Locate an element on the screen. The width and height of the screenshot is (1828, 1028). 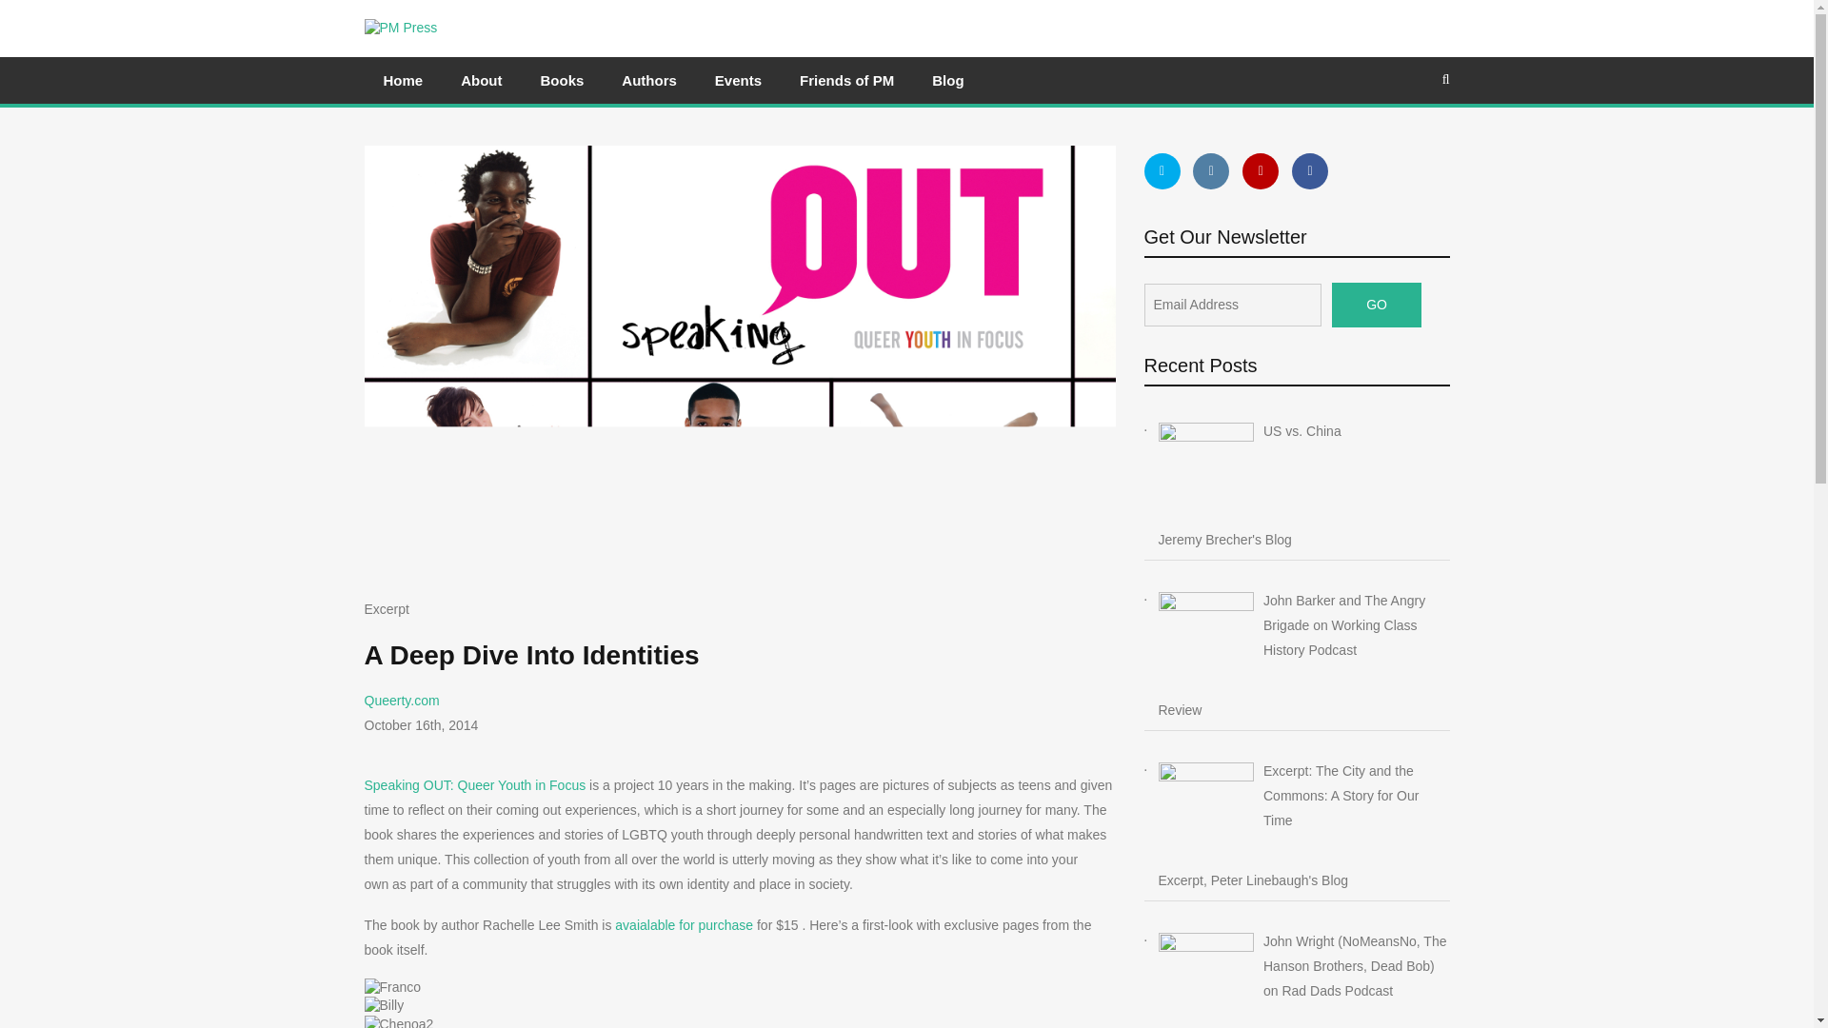
Excerpt is located at coordinates (386, 609).